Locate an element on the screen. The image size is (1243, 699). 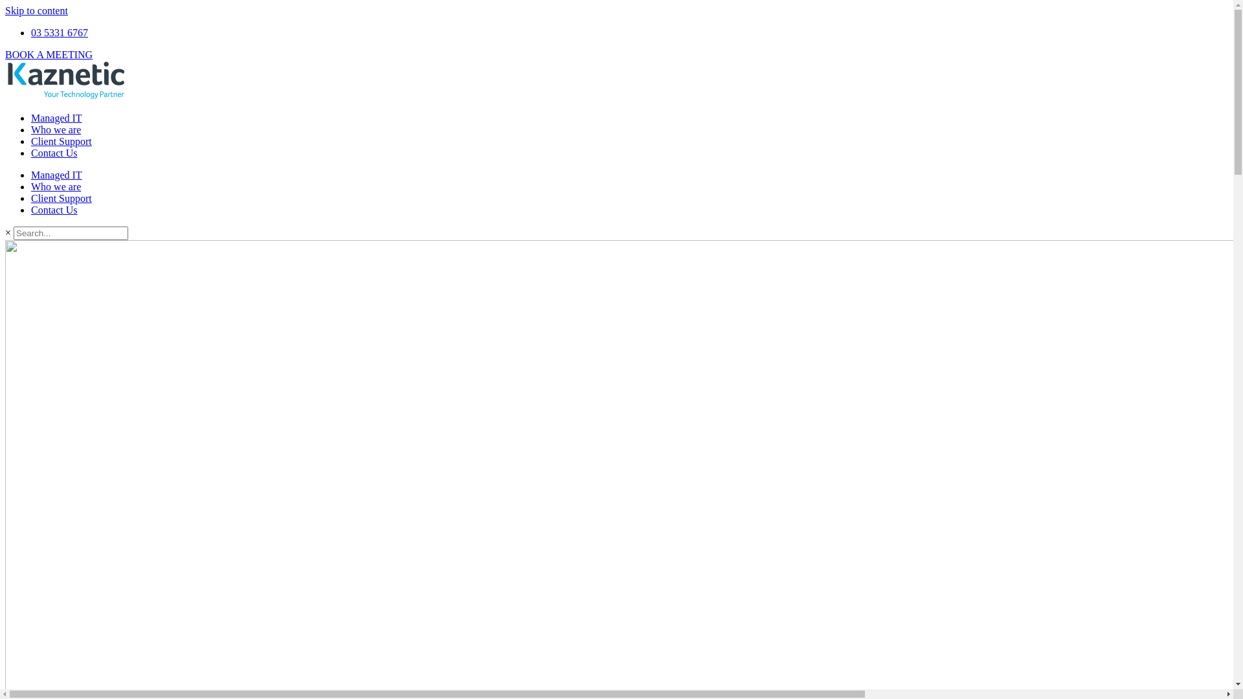
Client Support is located at coordinates (62, 198).